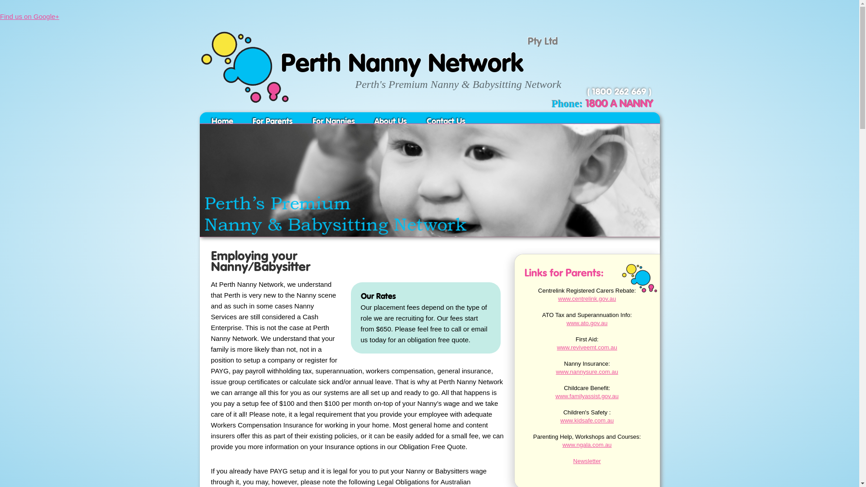 Image resolution: width=866 pixels, height=487 pixels. Describe the element at coordinates (587, 347) in the screenshot. I see `www.reviveemt.com.au` at that location.